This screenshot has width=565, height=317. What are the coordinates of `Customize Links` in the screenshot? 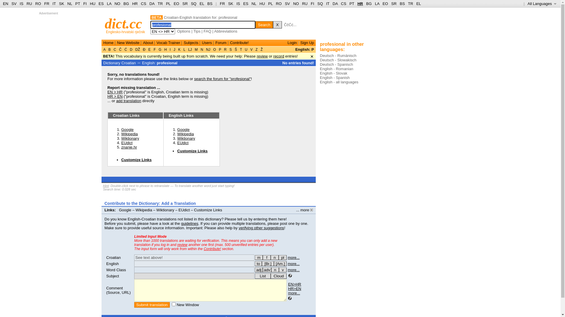 It's located at (192, 151).